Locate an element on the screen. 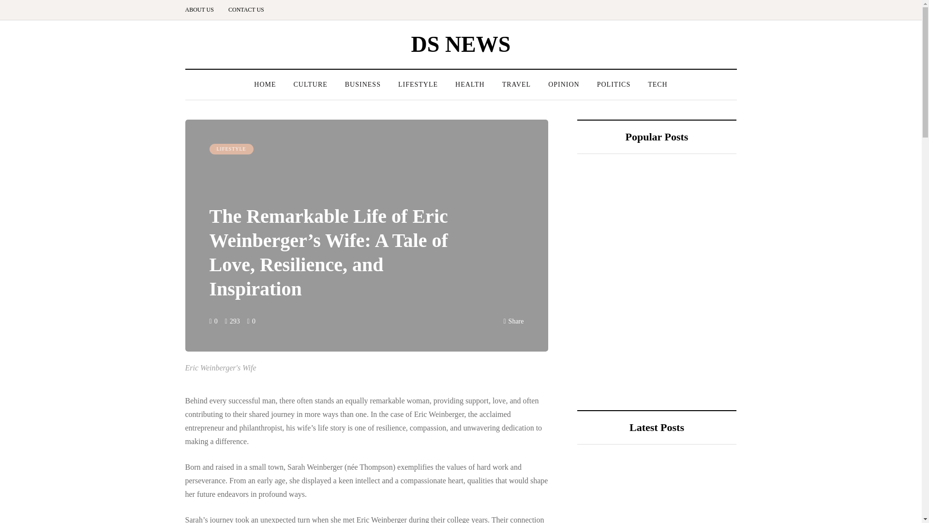 Image resolution: width=929 pixels, height=523 pixels. LIFESTYLE is located at coordinates (418, 84).